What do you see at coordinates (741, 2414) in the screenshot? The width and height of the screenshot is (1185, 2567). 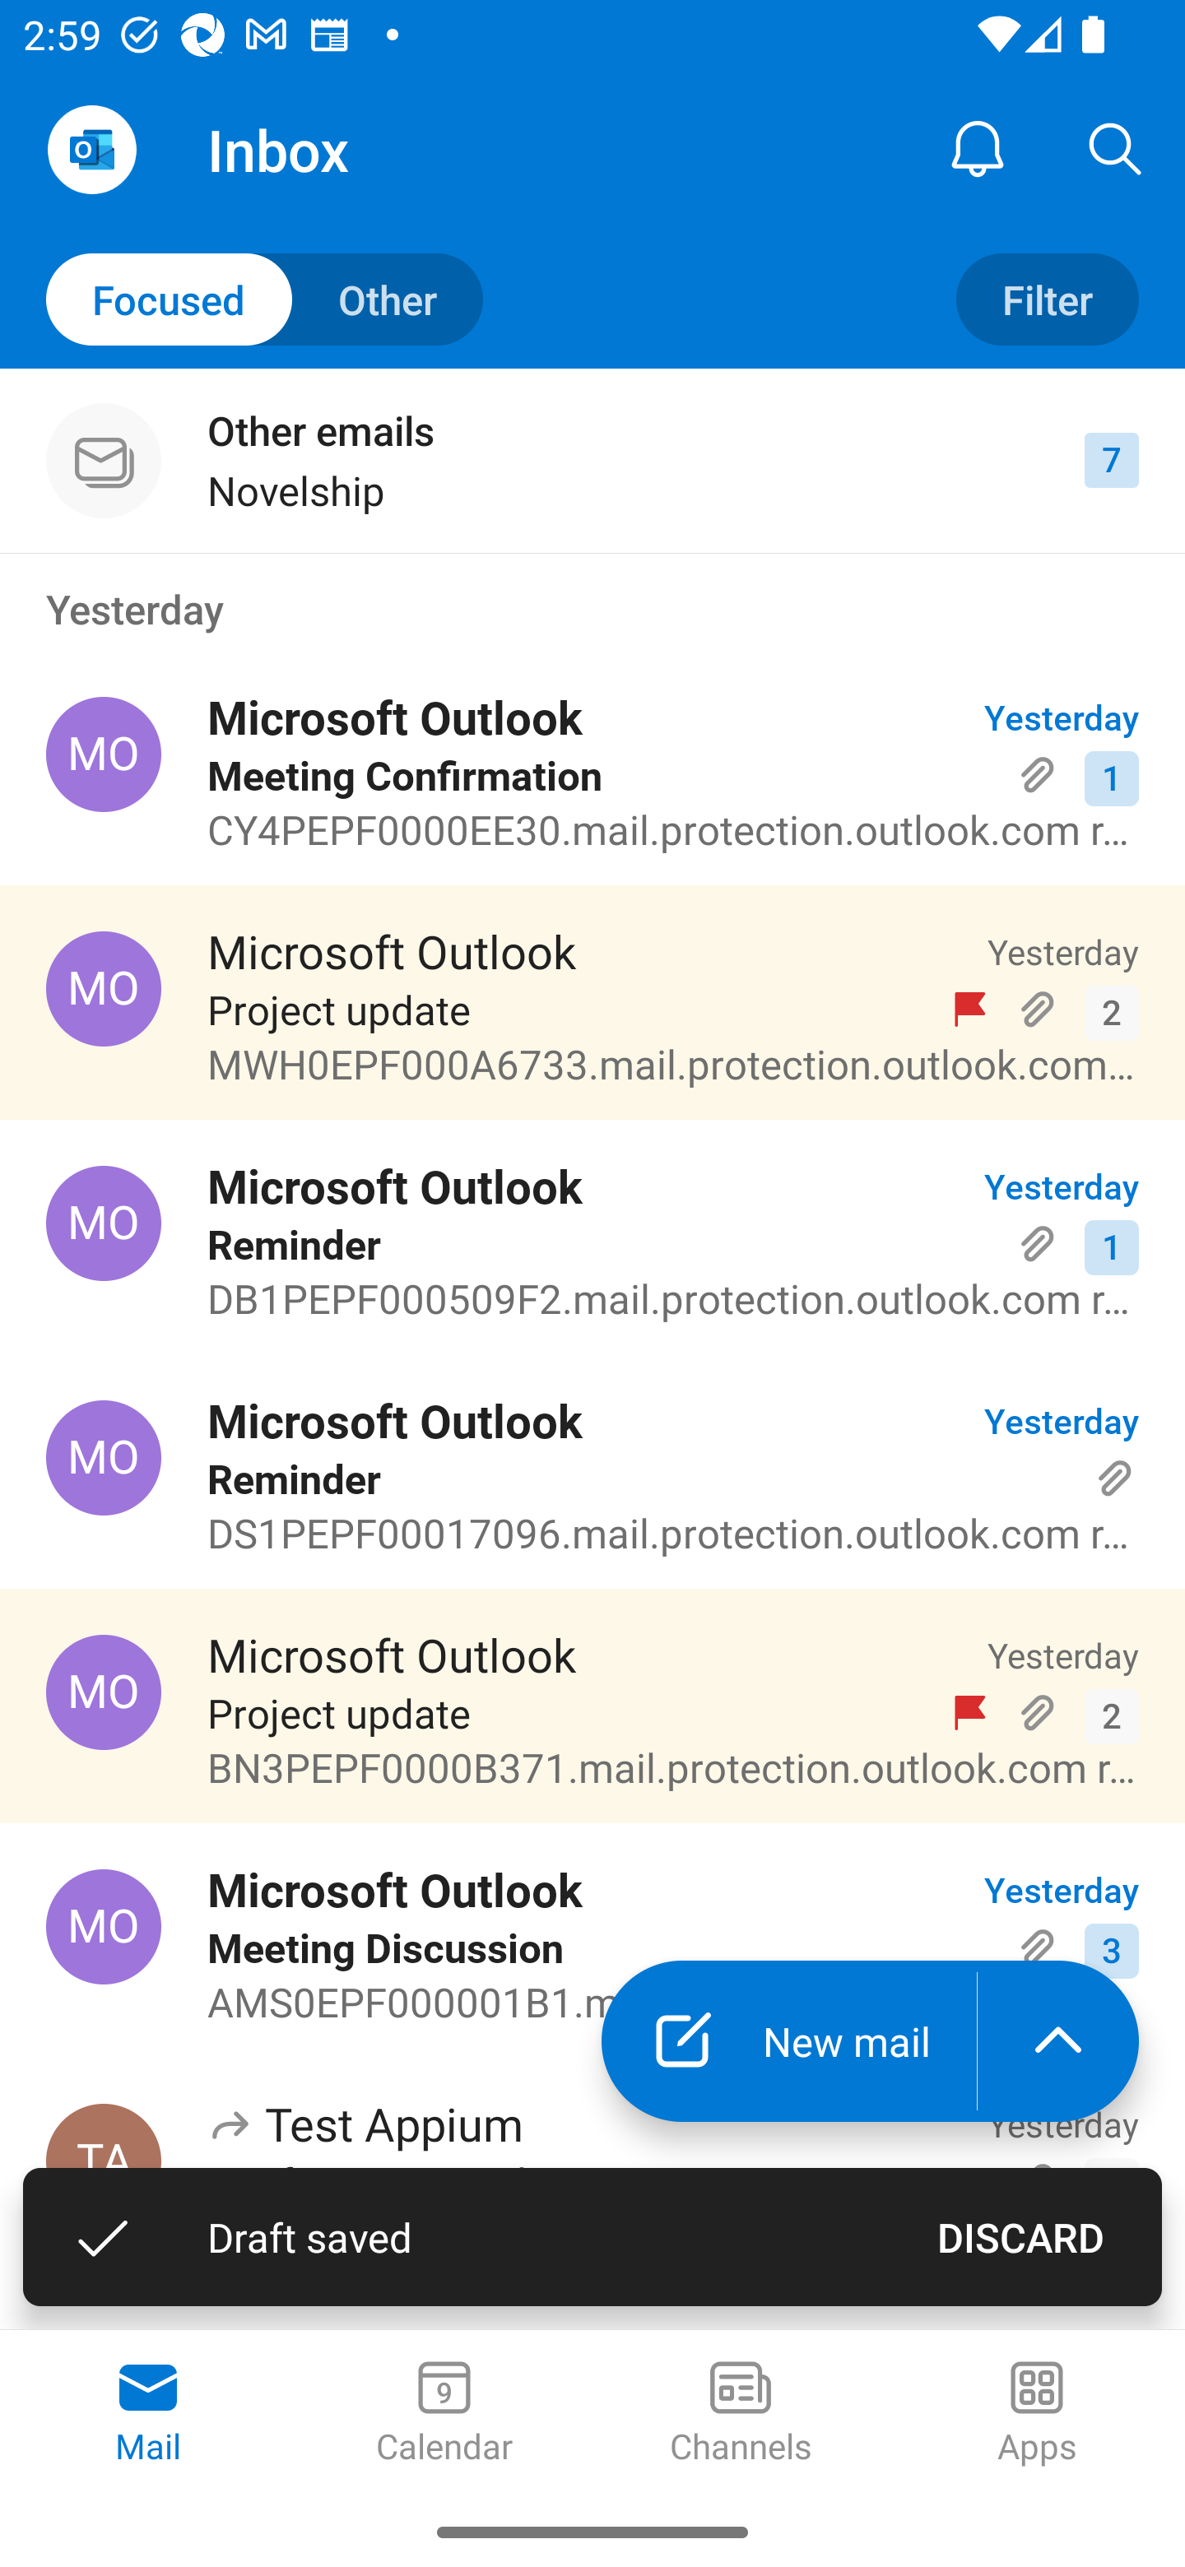 I see `Channels` at bounding box center [741, 2414].